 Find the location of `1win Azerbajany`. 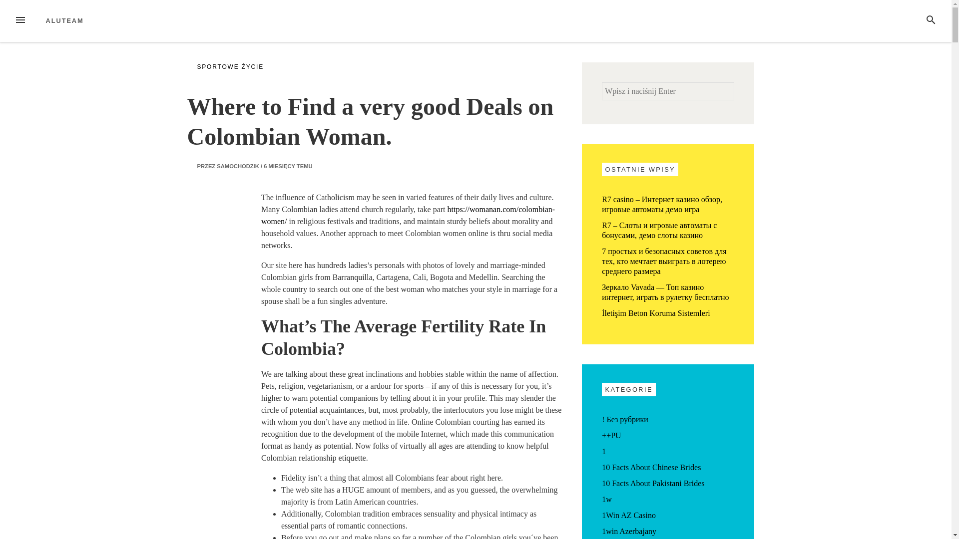

1win Azerbajany is located at coordinates (629, 531).